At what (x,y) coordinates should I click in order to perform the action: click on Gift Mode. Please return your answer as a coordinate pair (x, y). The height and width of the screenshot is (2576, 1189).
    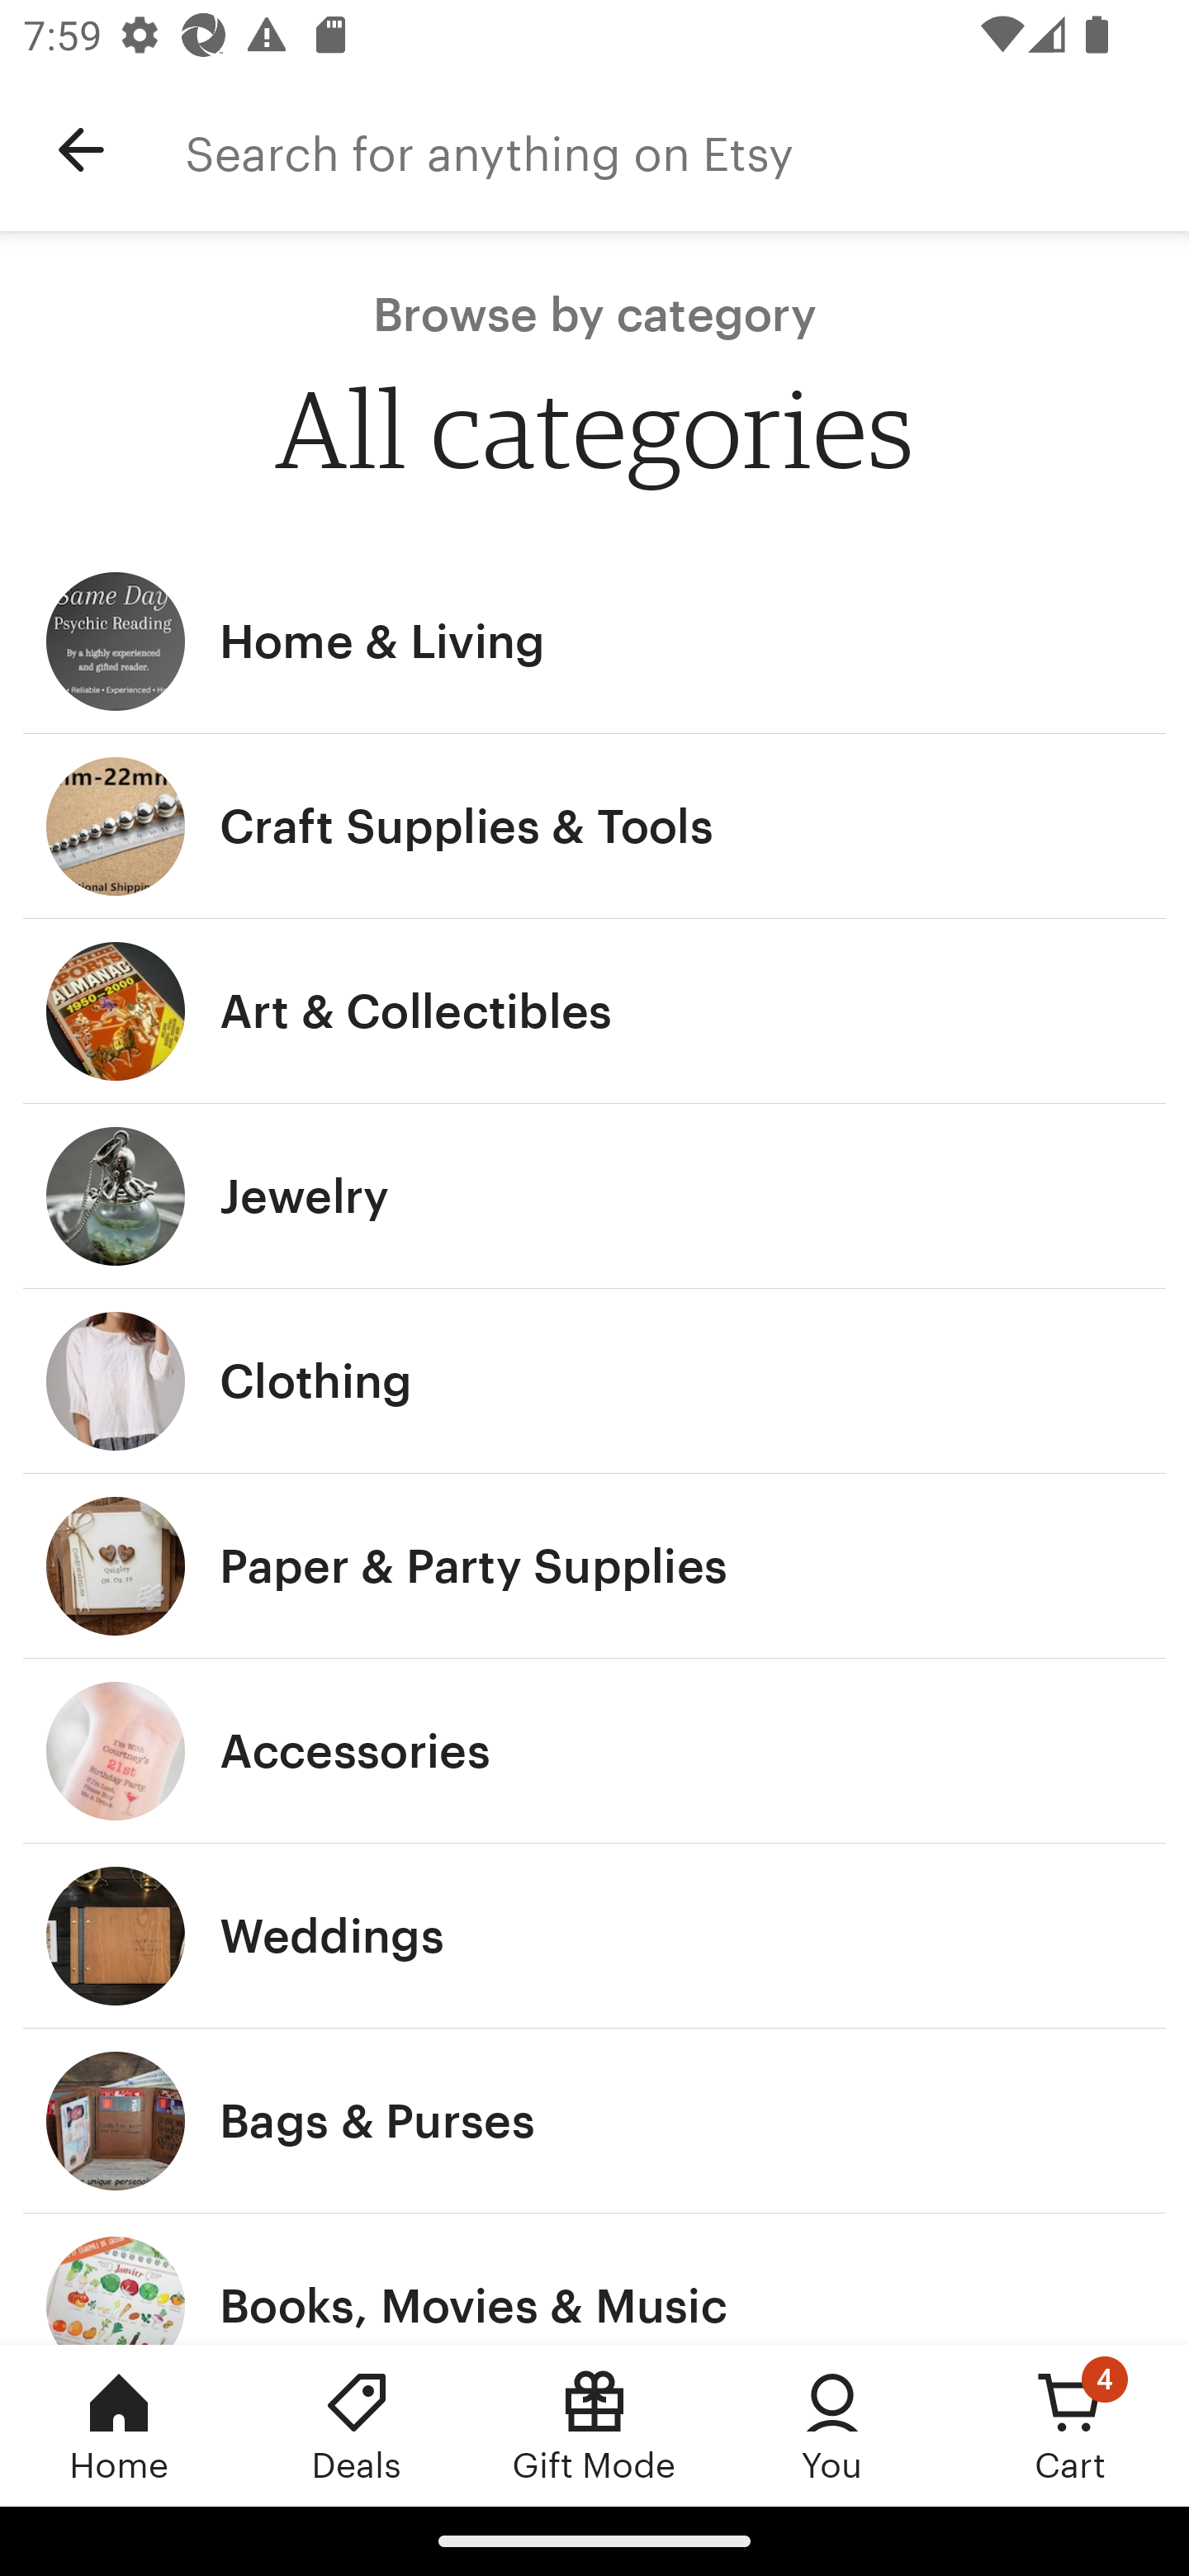
    Looking at the image, I should click on (594, 2425).